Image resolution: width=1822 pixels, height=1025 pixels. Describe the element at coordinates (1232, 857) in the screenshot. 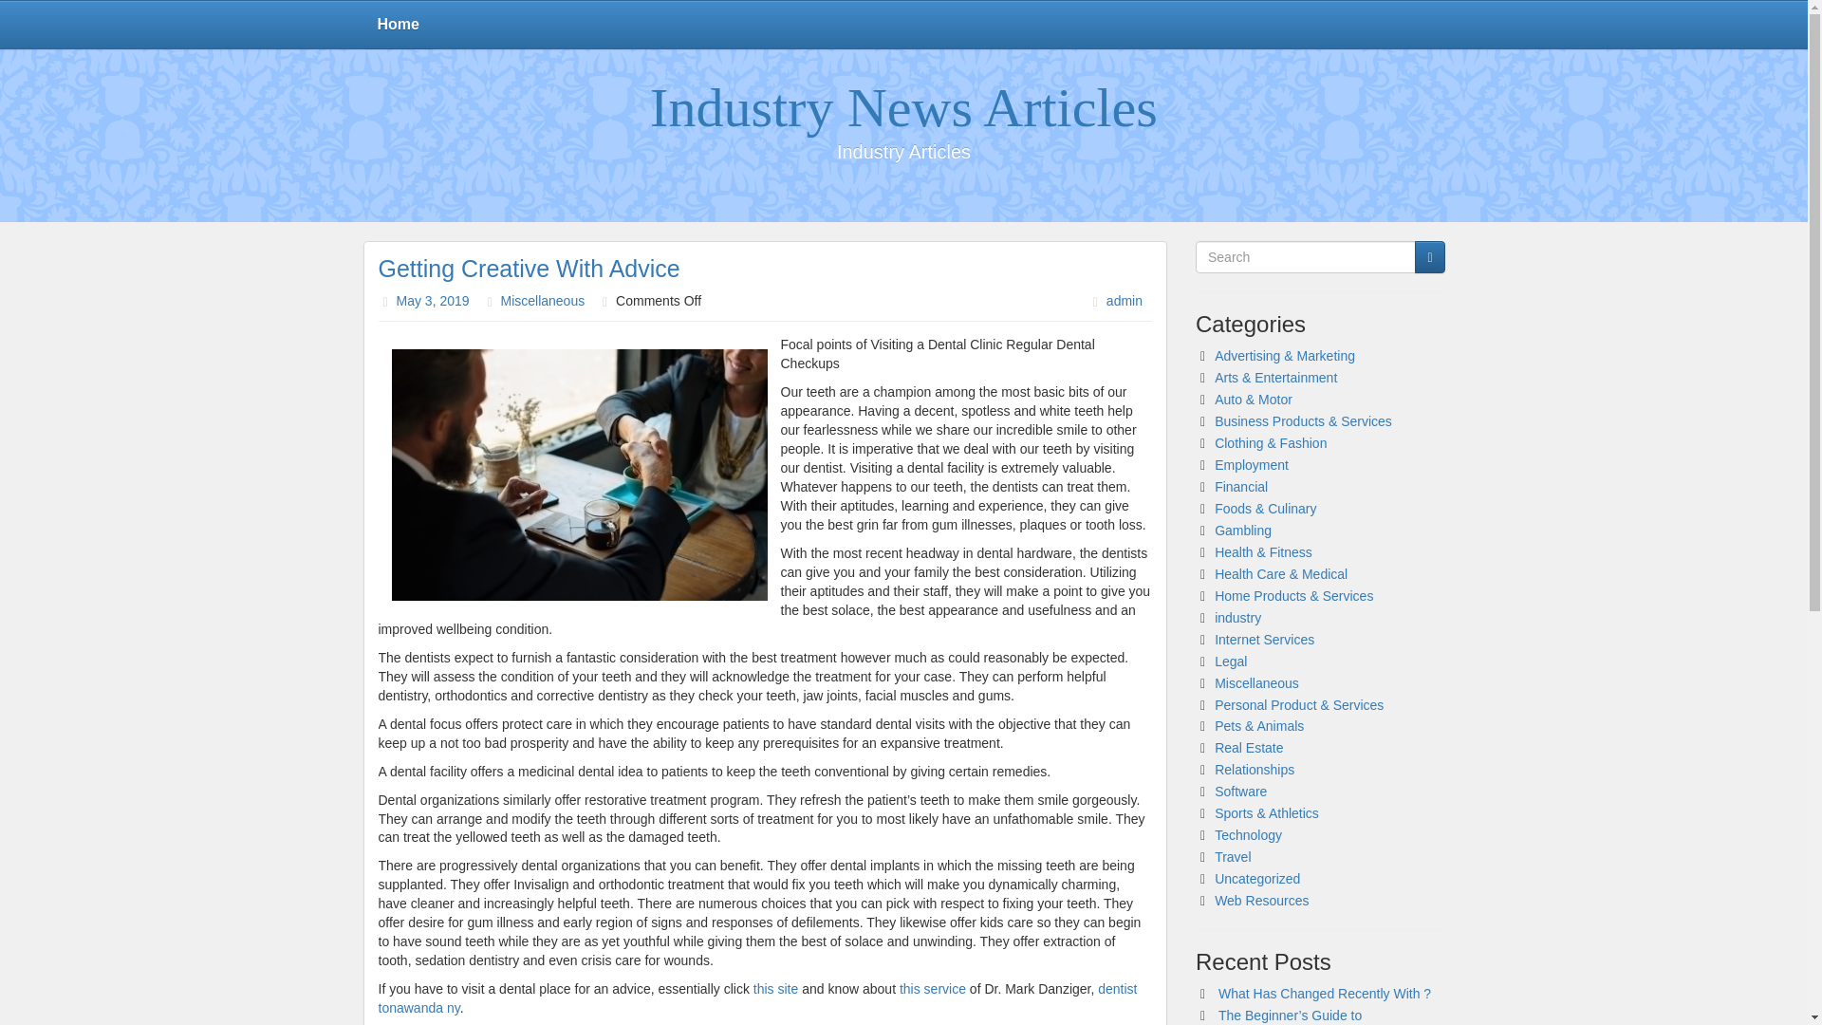

I see `Travel` at that location.